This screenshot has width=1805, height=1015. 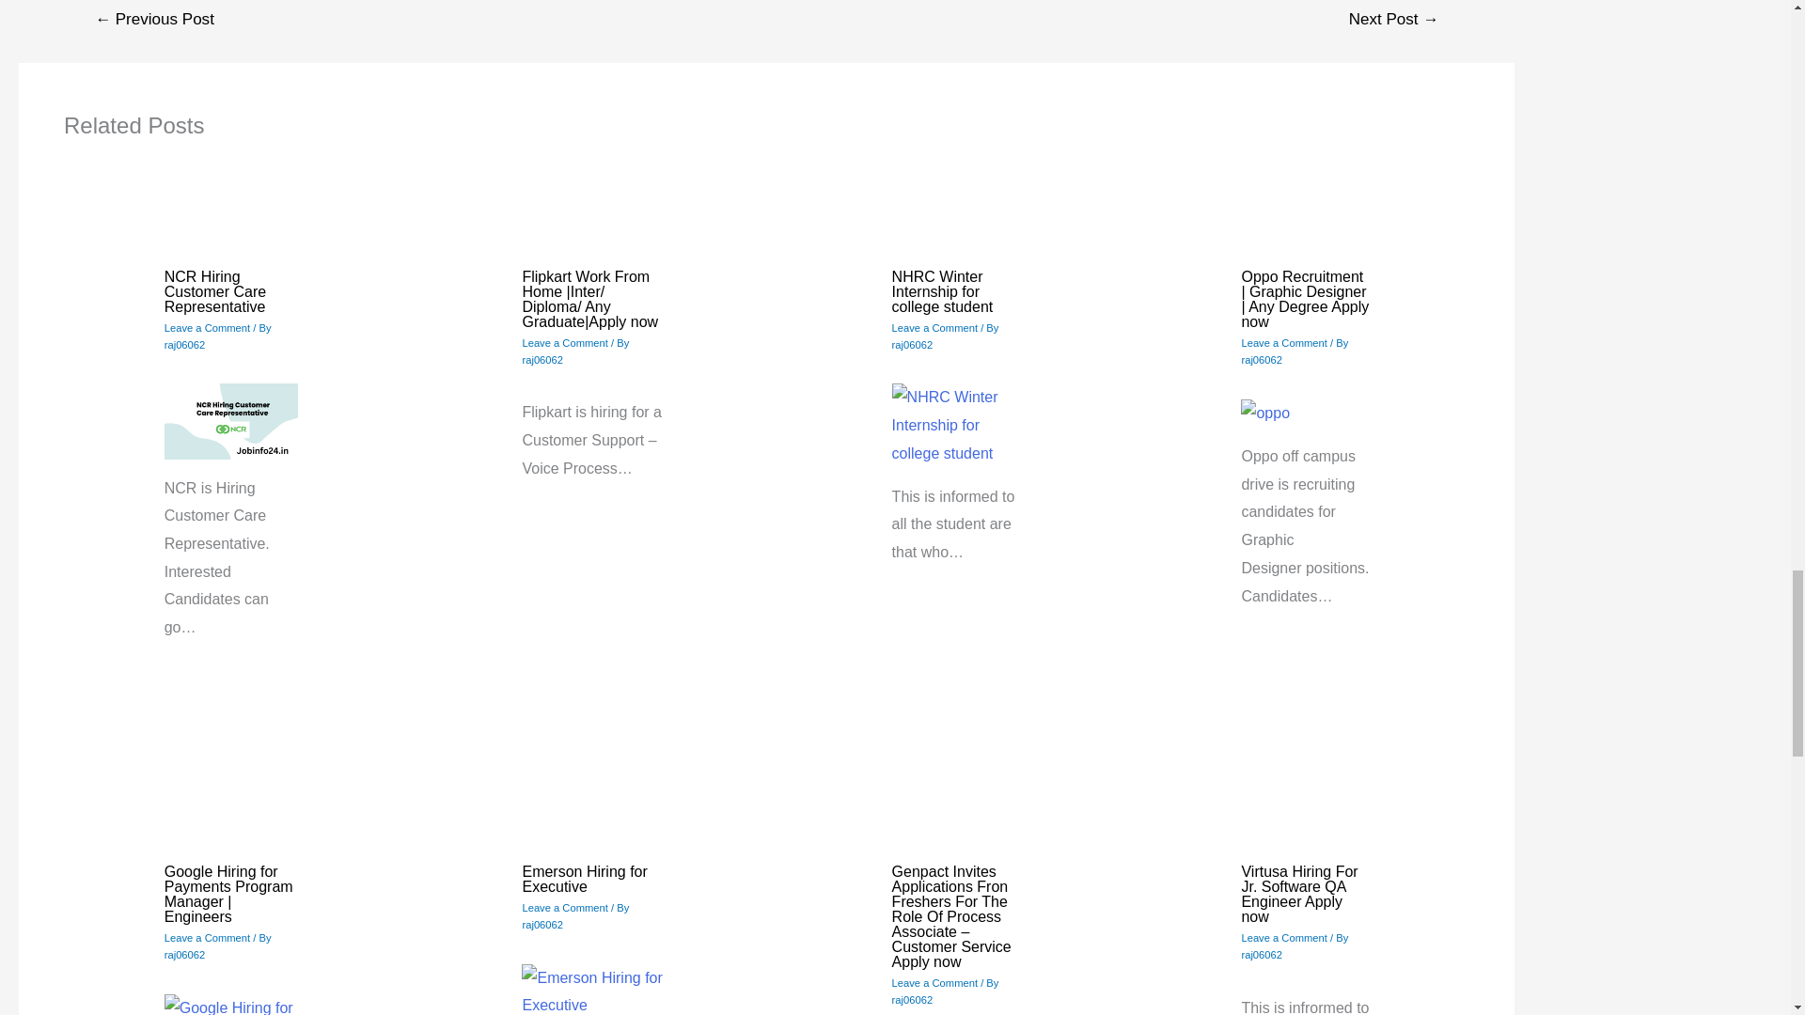 I want to click on NCR Hiring Customer Care Representative, so click(x=214, y=291).